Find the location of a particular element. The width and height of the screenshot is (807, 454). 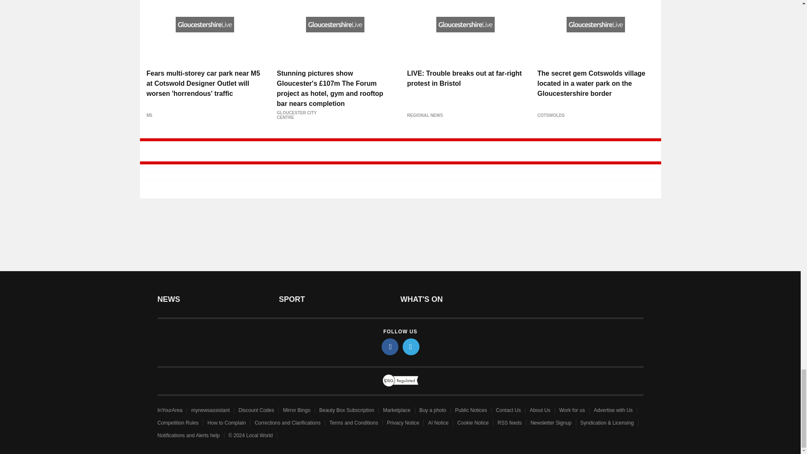

facebook is located at coordinates (390, 346).